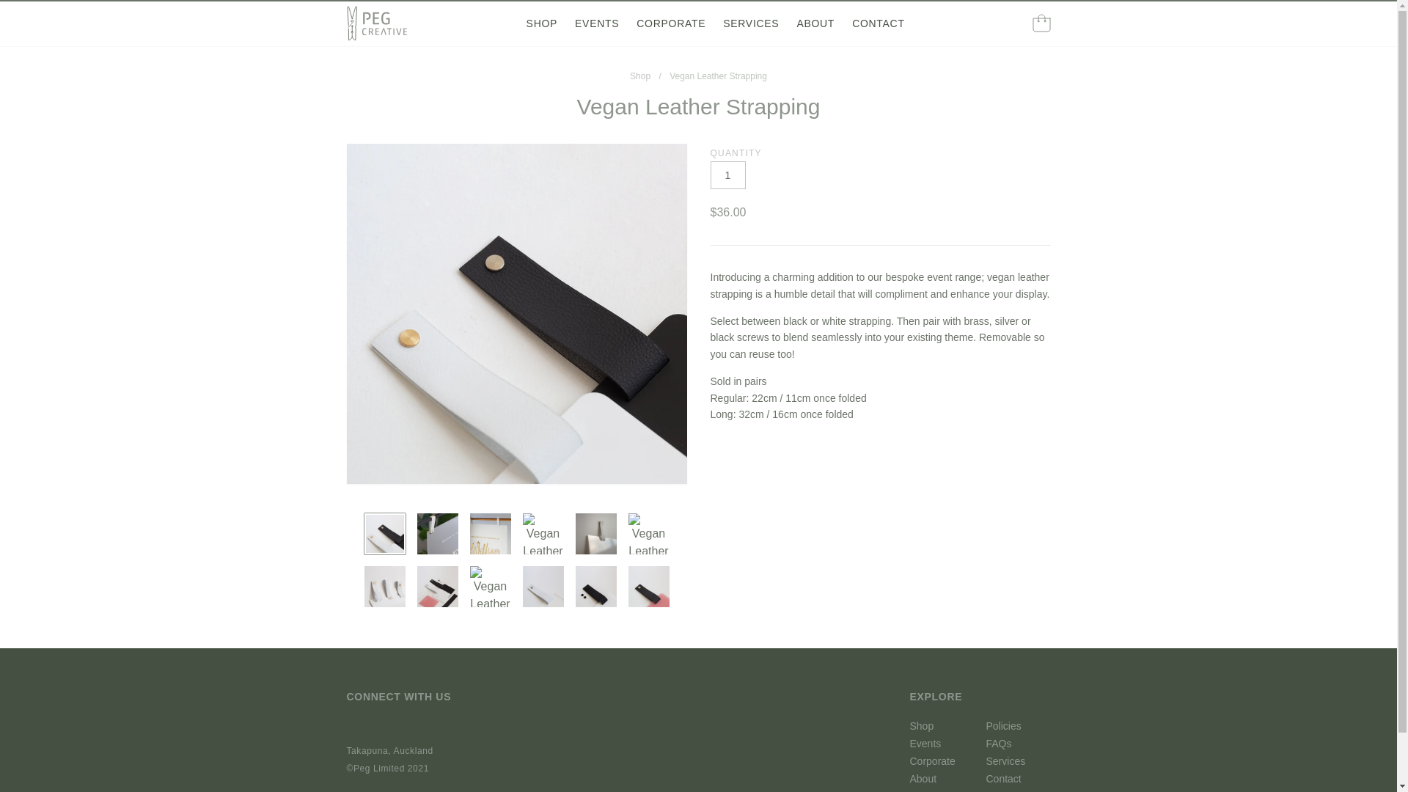 This screenshot has width=1408, height=792. I want to click on SERVICES, so click(751, 23).